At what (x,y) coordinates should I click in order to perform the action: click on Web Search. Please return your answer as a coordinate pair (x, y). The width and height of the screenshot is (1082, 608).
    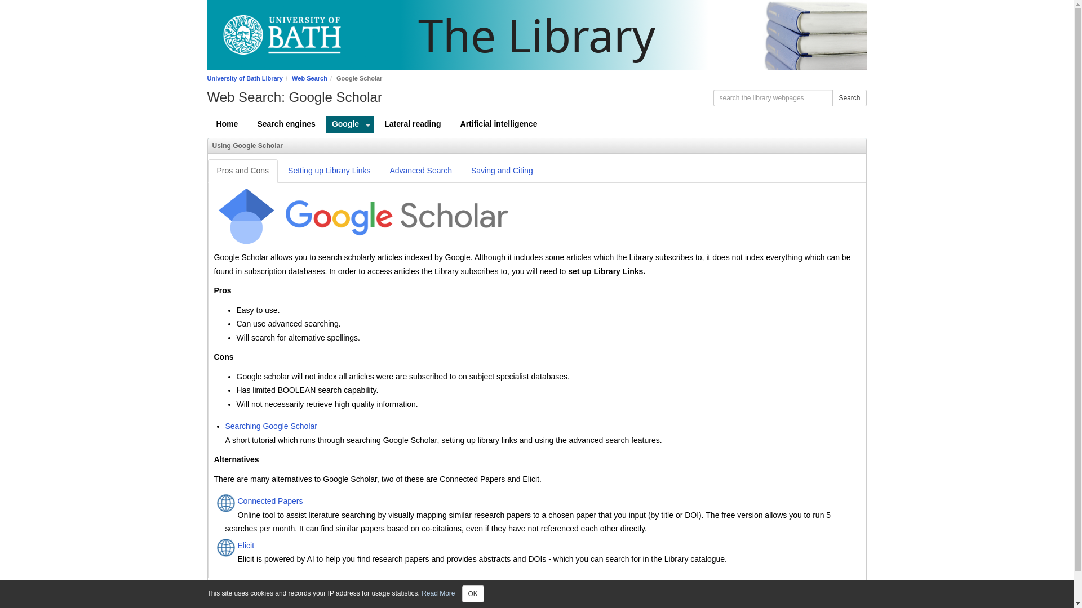
    Looking at the image, I should click on (310, 78).